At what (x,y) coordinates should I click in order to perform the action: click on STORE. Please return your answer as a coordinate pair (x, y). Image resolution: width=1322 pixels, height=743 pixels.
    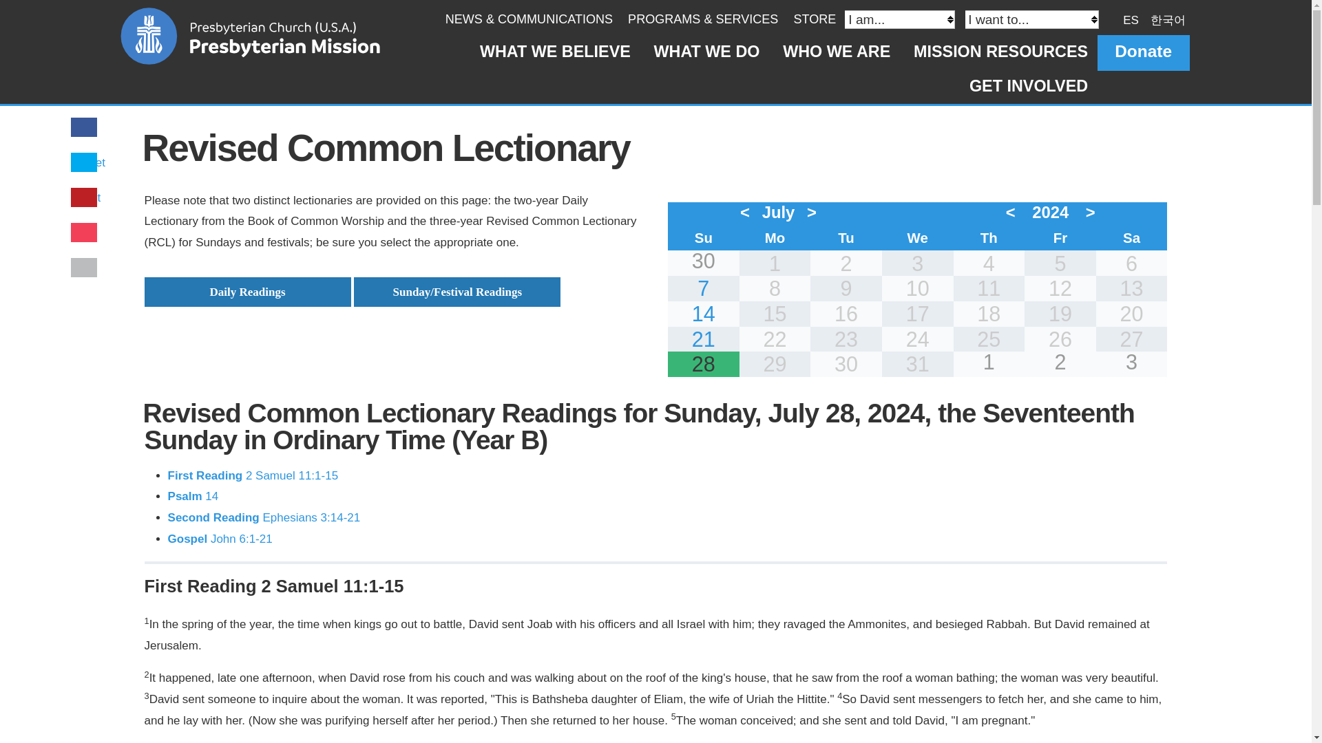
    Looking at the image, I should click on (814, 19).